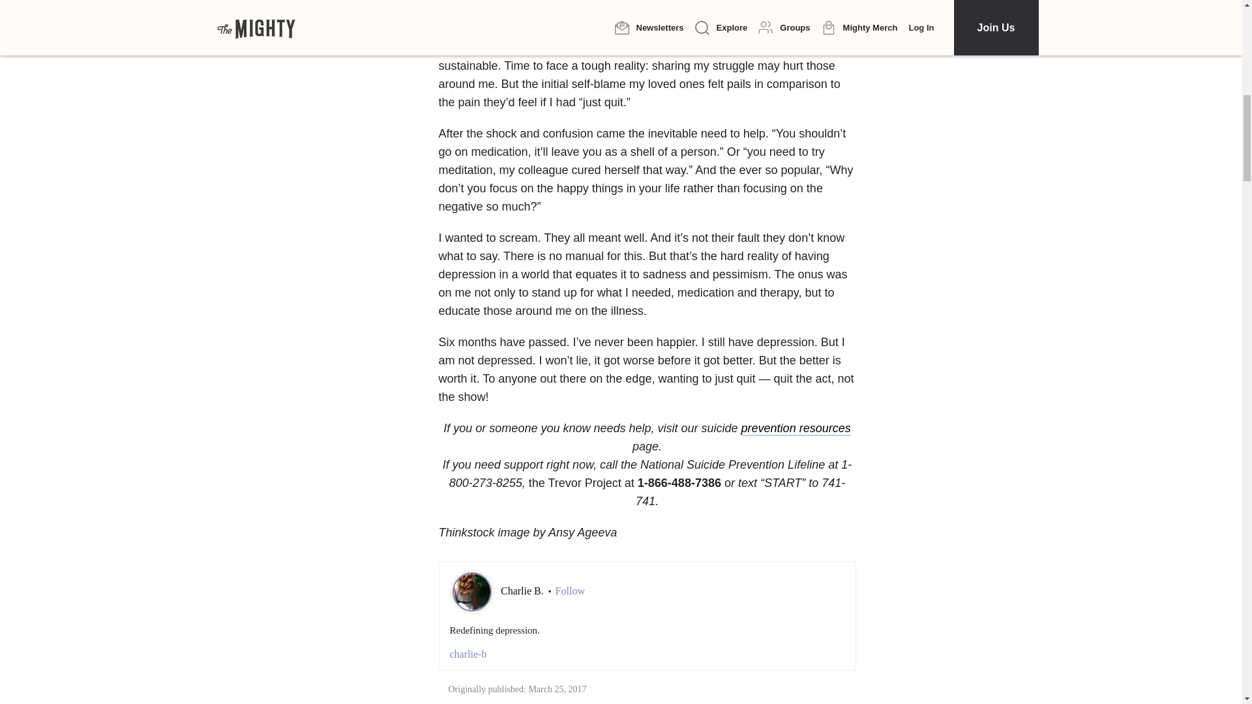 The height and width of the screenshot is (704, 1252). Describe the element at coordinates (796, 428) in the screenshot. I see `prevention resources` at that location.